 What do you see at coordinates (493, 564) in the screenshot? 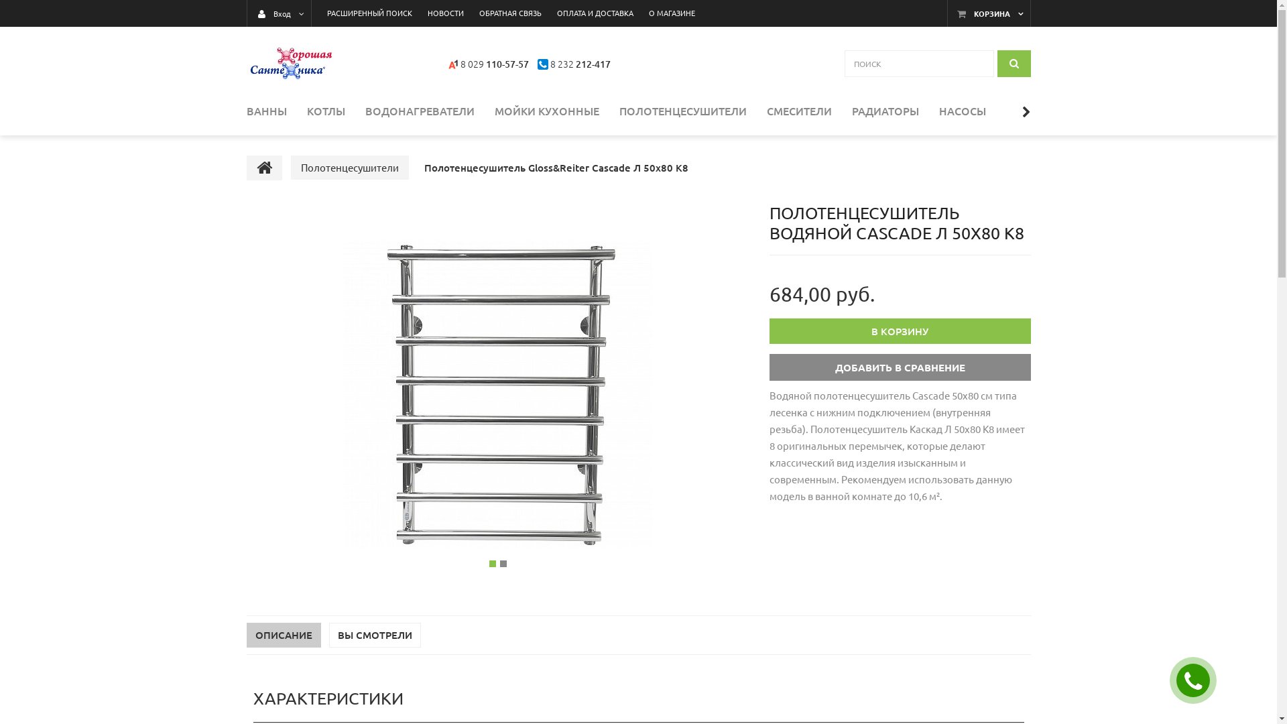
I see `0` at bounding box center [493, 564].